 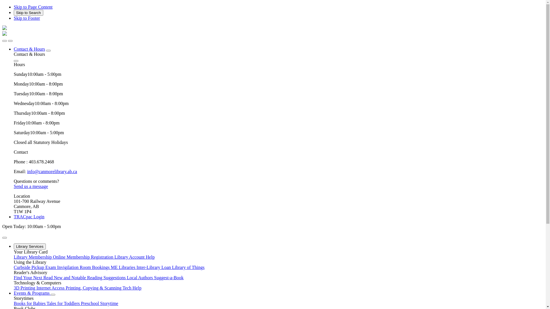 I want to click on Library Membership, so click(x=33, y=257).